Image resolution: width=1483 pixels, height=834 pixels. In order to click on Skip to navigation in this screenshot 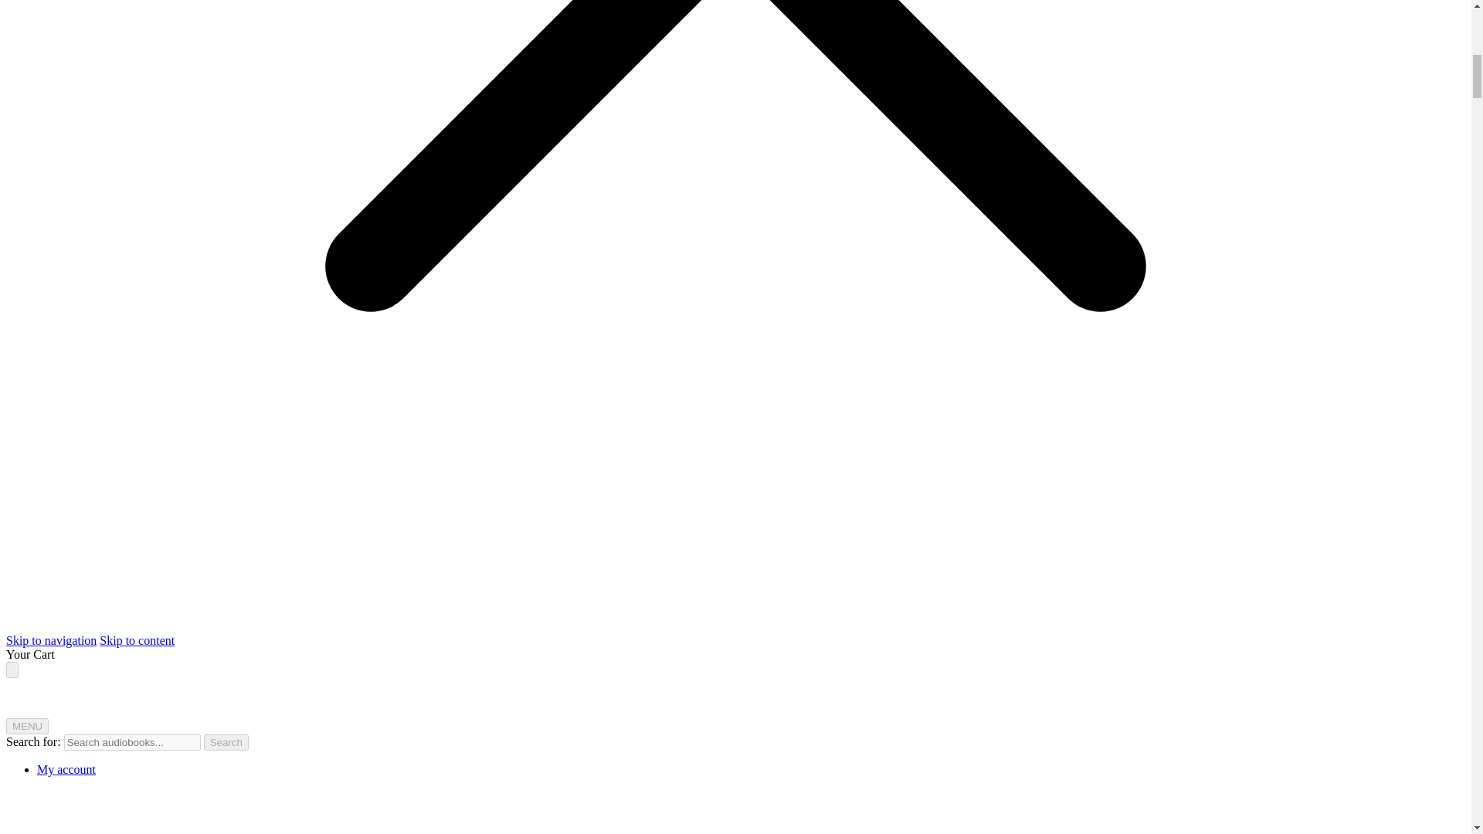, I will do `click(51, 640)`.